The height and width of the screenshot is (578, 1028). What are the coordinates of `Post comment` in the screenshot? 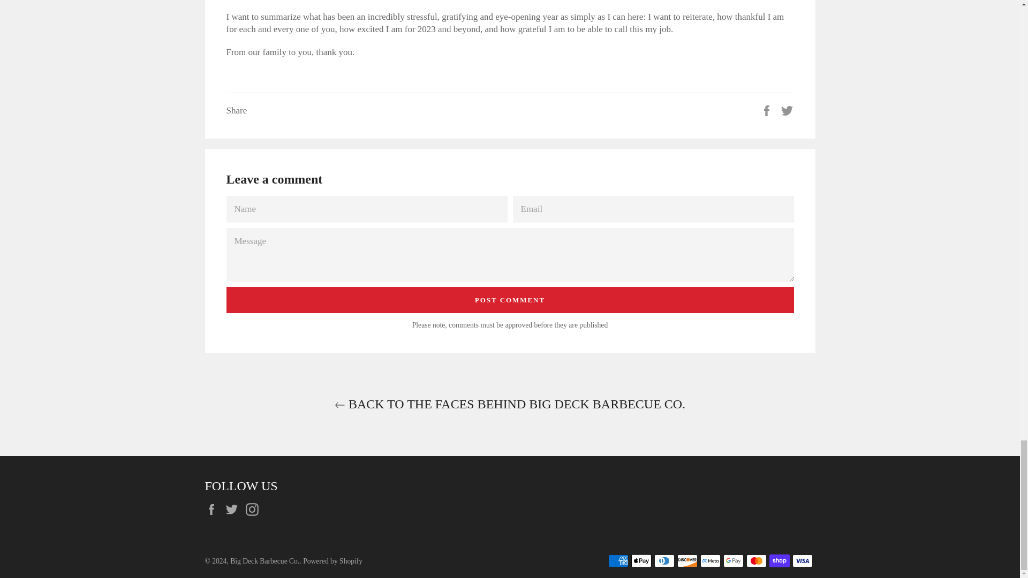 It's located at (510, 300).